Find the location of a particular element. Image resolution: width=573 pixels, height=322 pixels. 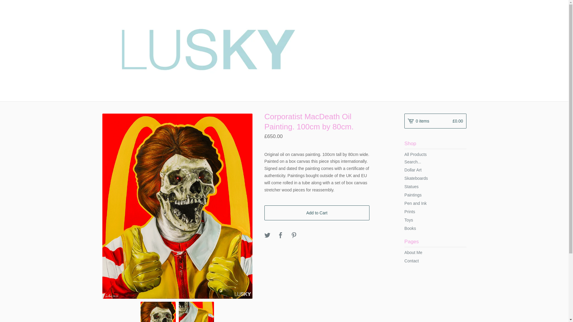

View Toys is located at coordinates (435, 220).